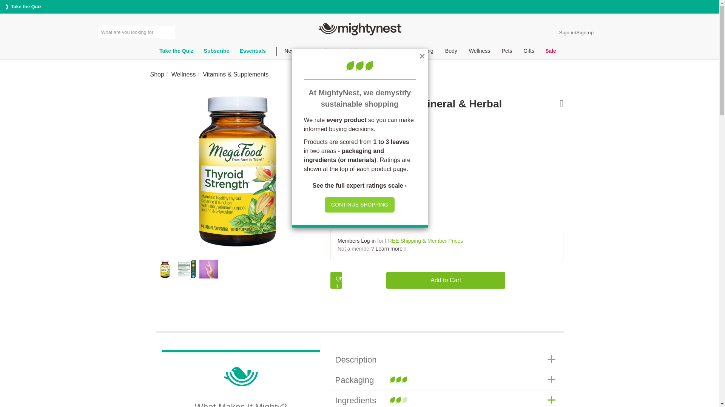  I want to click on Essentials, so click(252, 52).